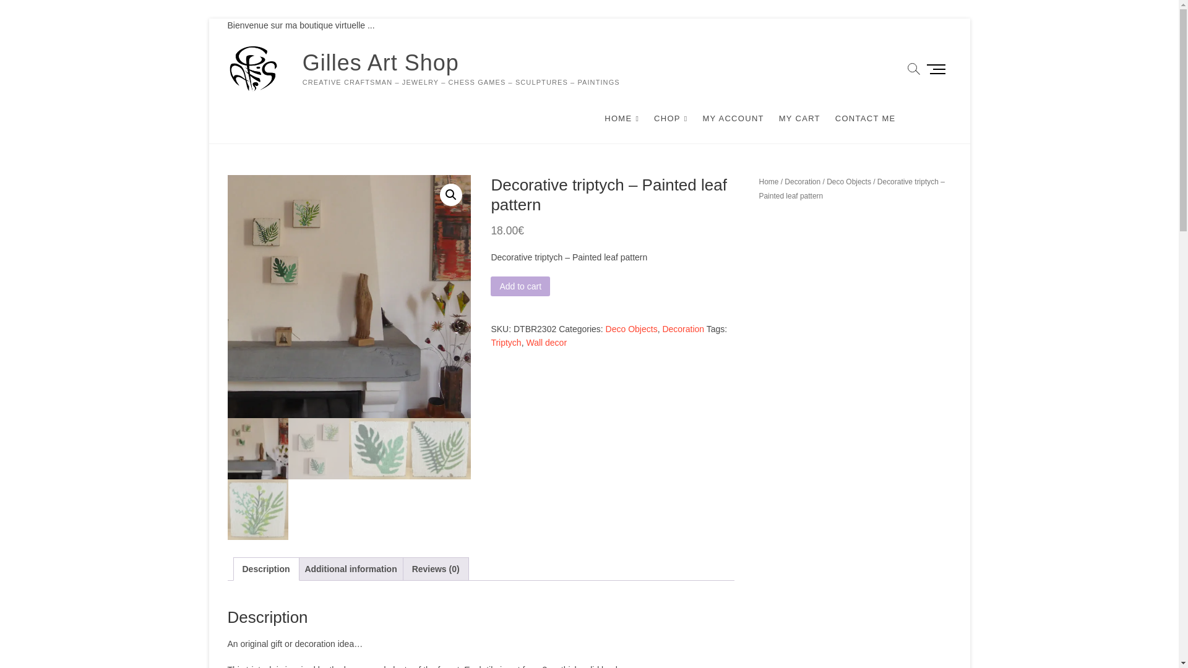  What do you see at coordinates (865, 119) in the screenshot?
I see `CONTACT ME` at bounding box center [865, 119].